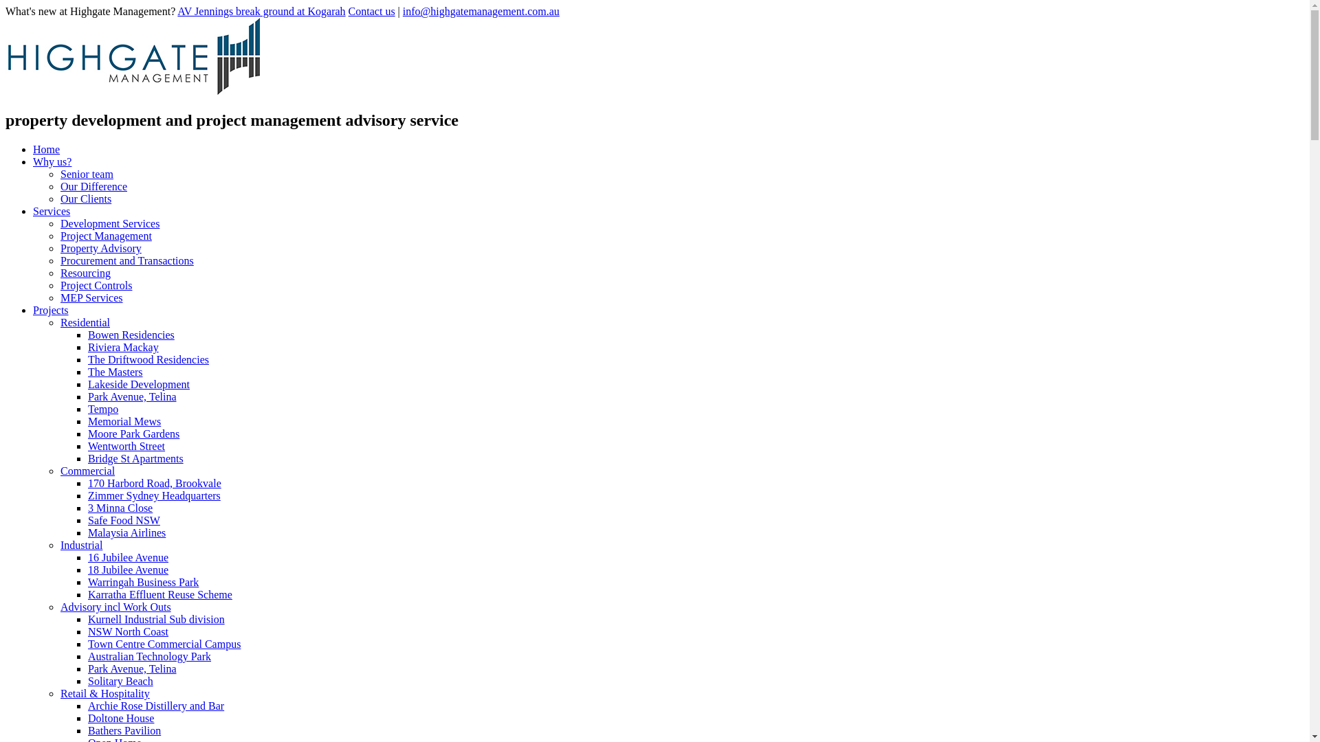 The image size is (1320, 742). Describe the element at coordinates (101, 249) in the screenshot. I see `Property Advisory` at that location.